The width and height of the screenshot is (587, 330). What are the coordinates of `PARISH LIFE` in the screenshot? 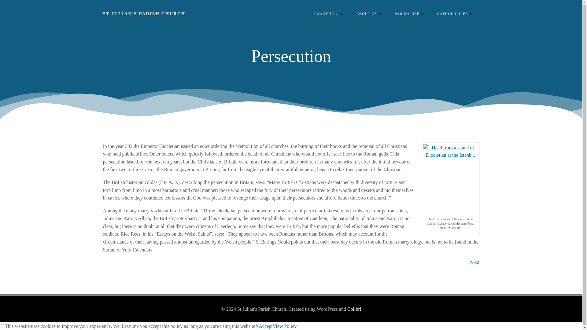 It's located at (410, 13).